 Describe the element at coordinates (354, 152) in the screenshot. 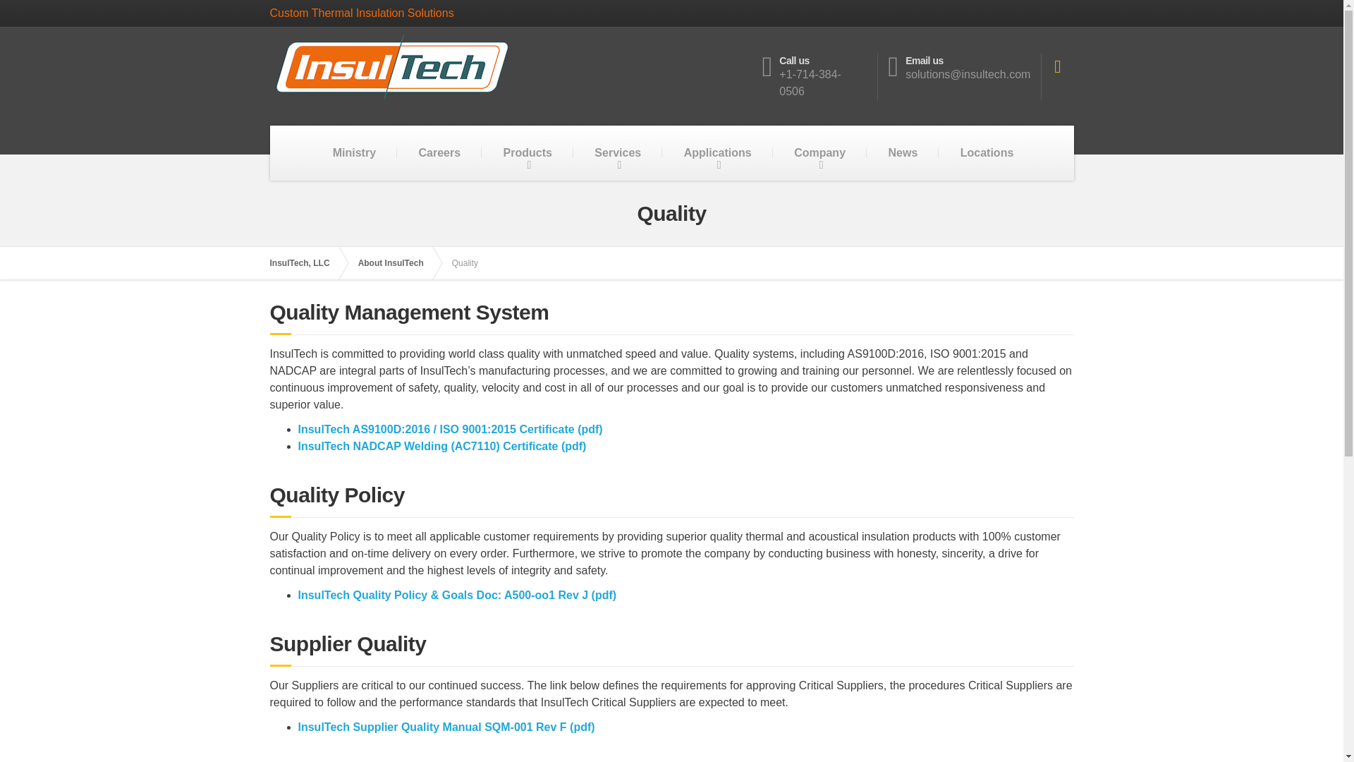

I see `Ministry` at that location.